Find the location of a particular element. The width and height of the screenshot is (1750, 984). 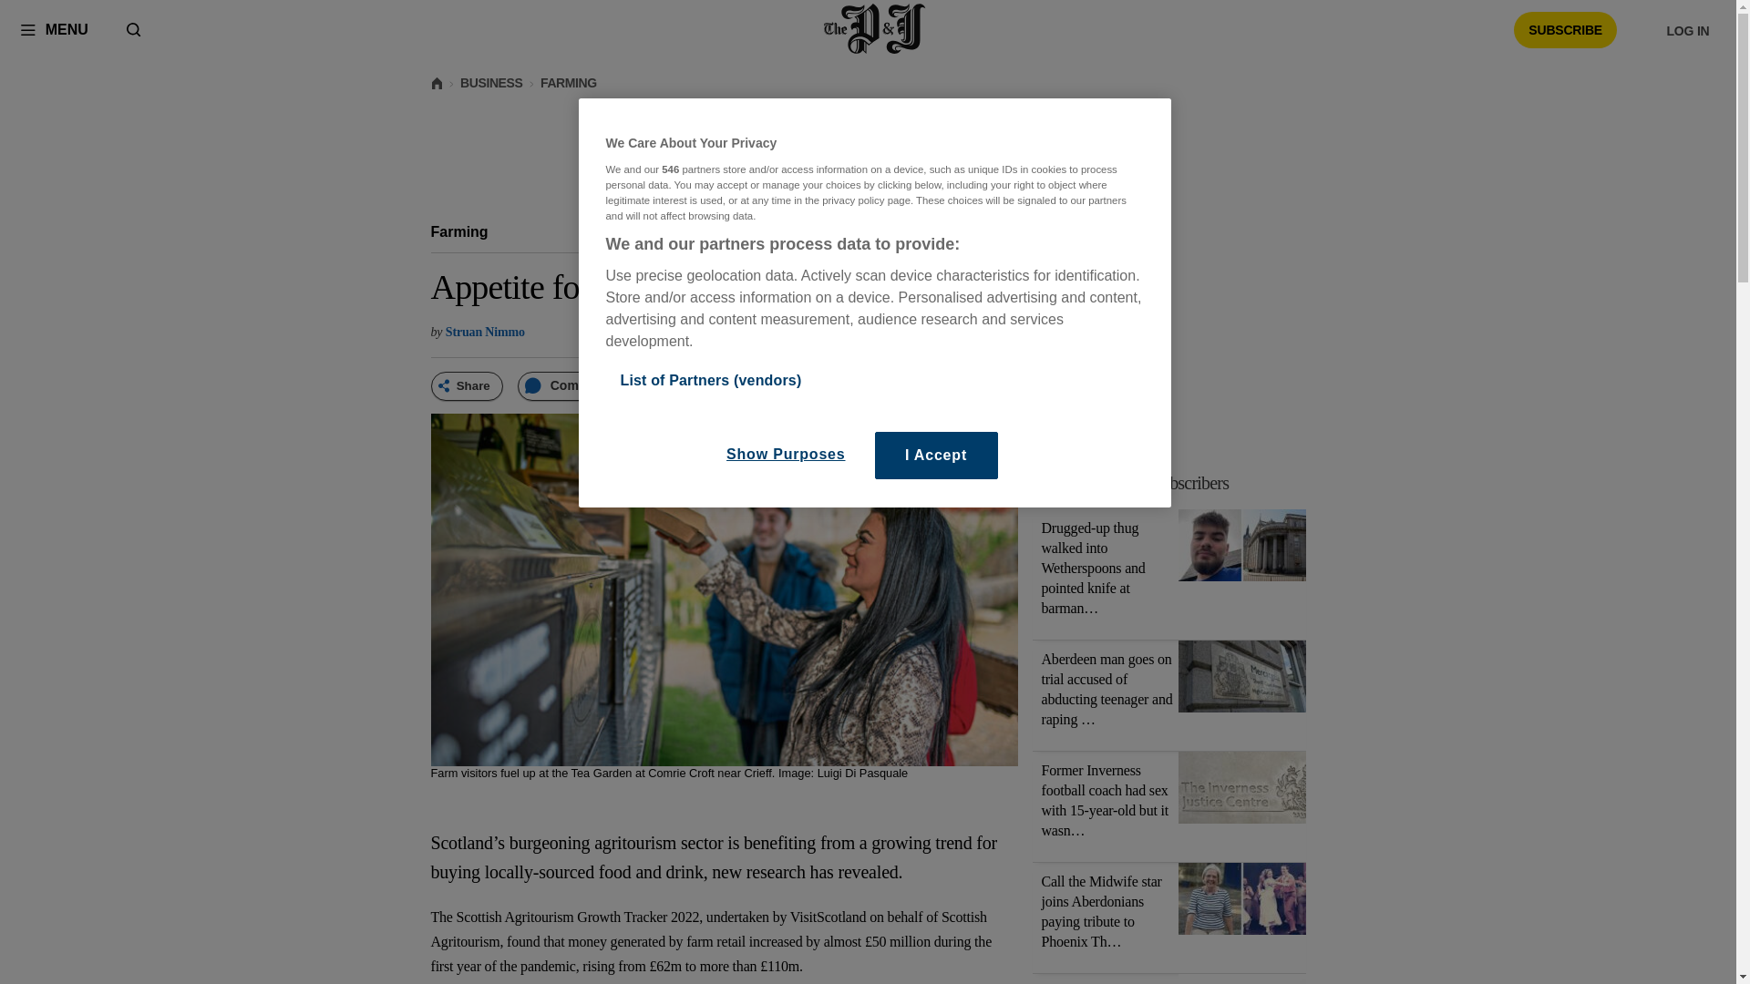

MENU is located at coordinates (459, 232).